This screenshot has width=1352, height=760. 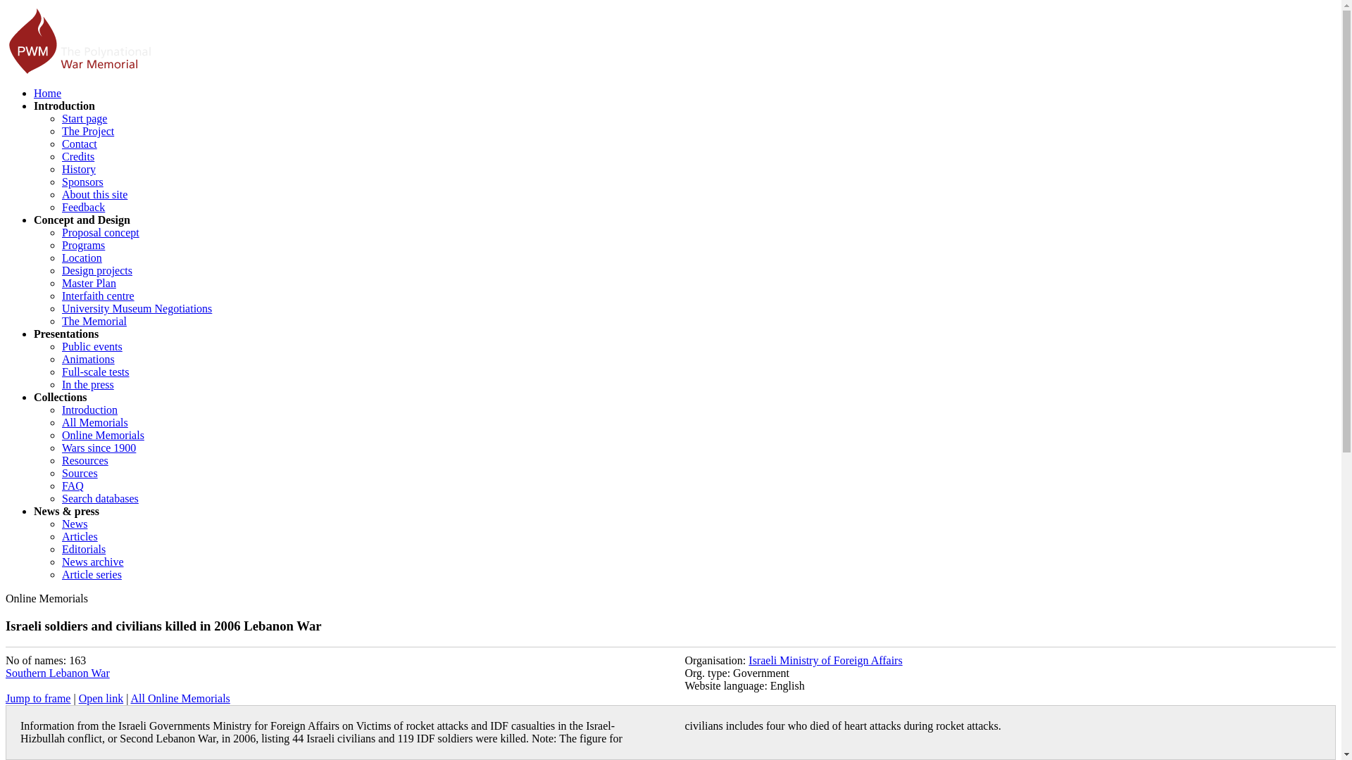 What do you see at coordinates (80, 144) in the screenshot?
I see `Contact` at bounding box center [80, 144].